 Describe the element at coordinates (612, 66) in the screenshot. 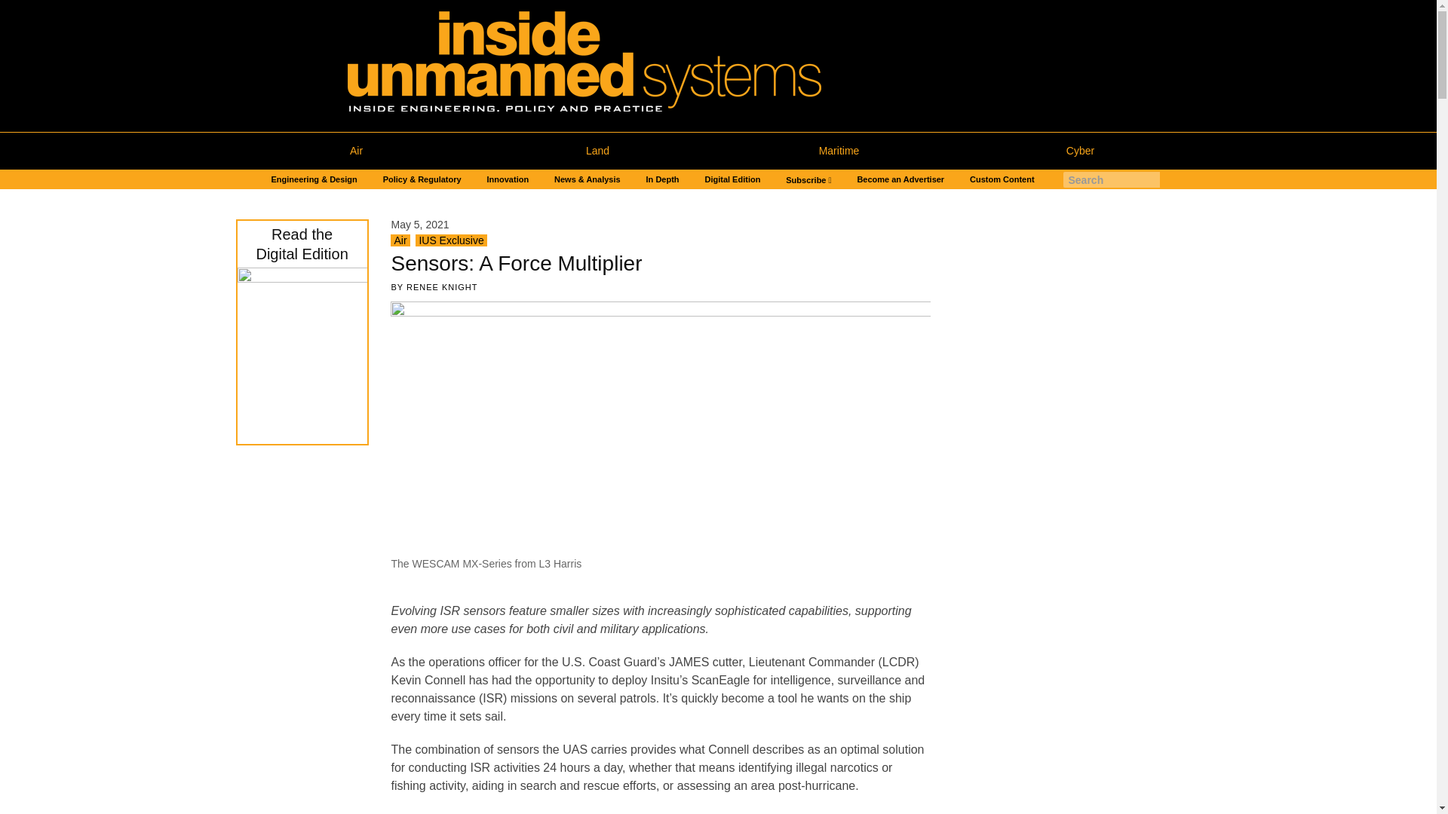

I see `Inside Unmanned Systems` at that location.